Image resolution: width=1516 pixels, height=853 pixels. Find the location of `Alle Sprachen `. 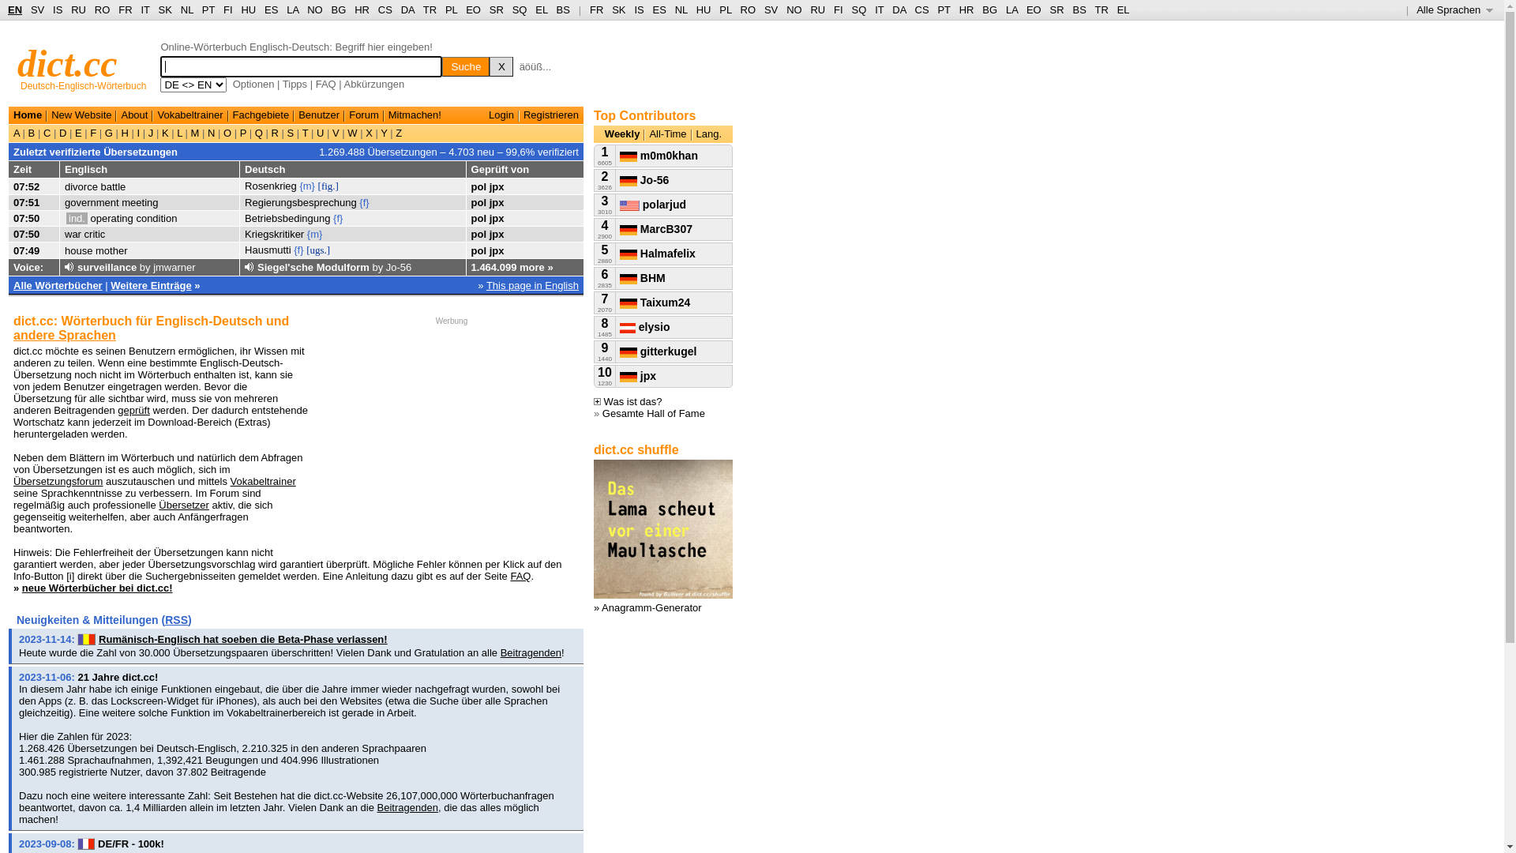

Alle Sprachen  is located at coordinates (1454, 9).